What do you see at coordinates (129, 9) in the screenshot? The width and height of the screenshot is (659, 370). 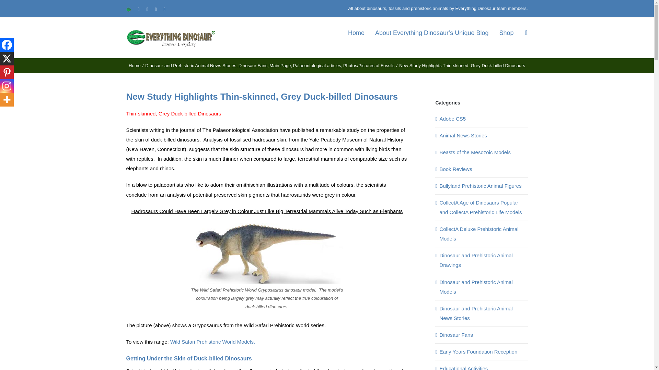 I see `Website` at bounding box center [129, 9].